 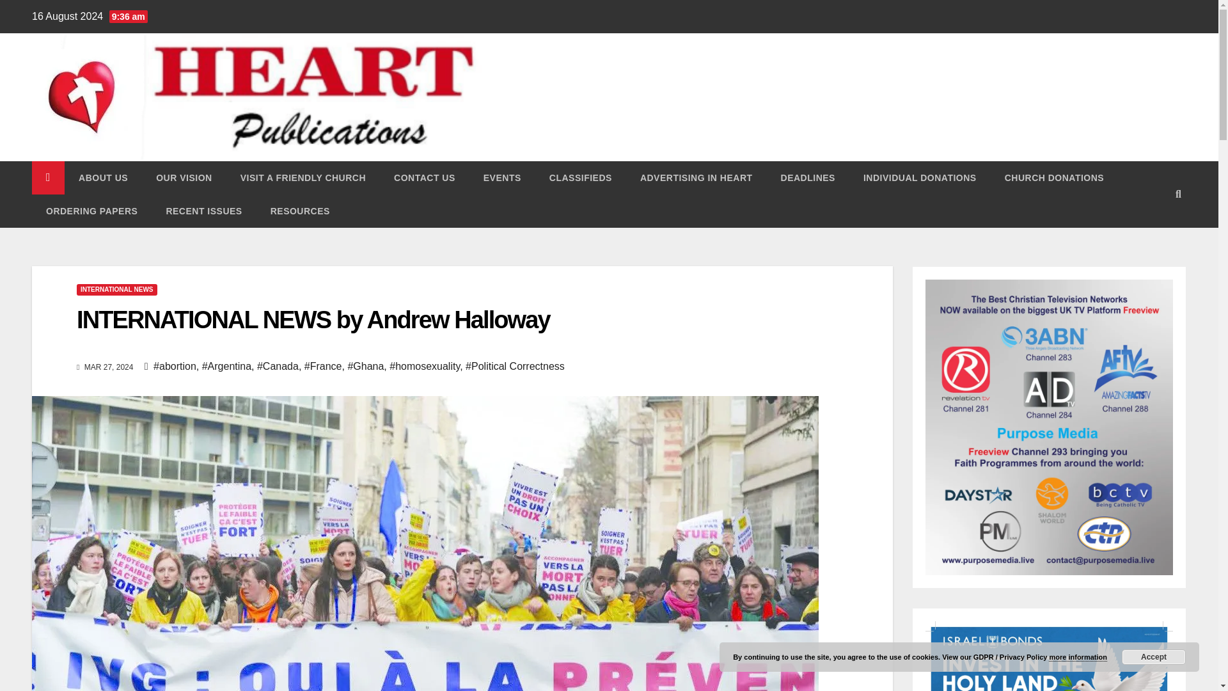 What do you see at coordinates (303, 177) in the screenshot?
I see `Visit a Friendly Church` at bounding box center [303, 177].